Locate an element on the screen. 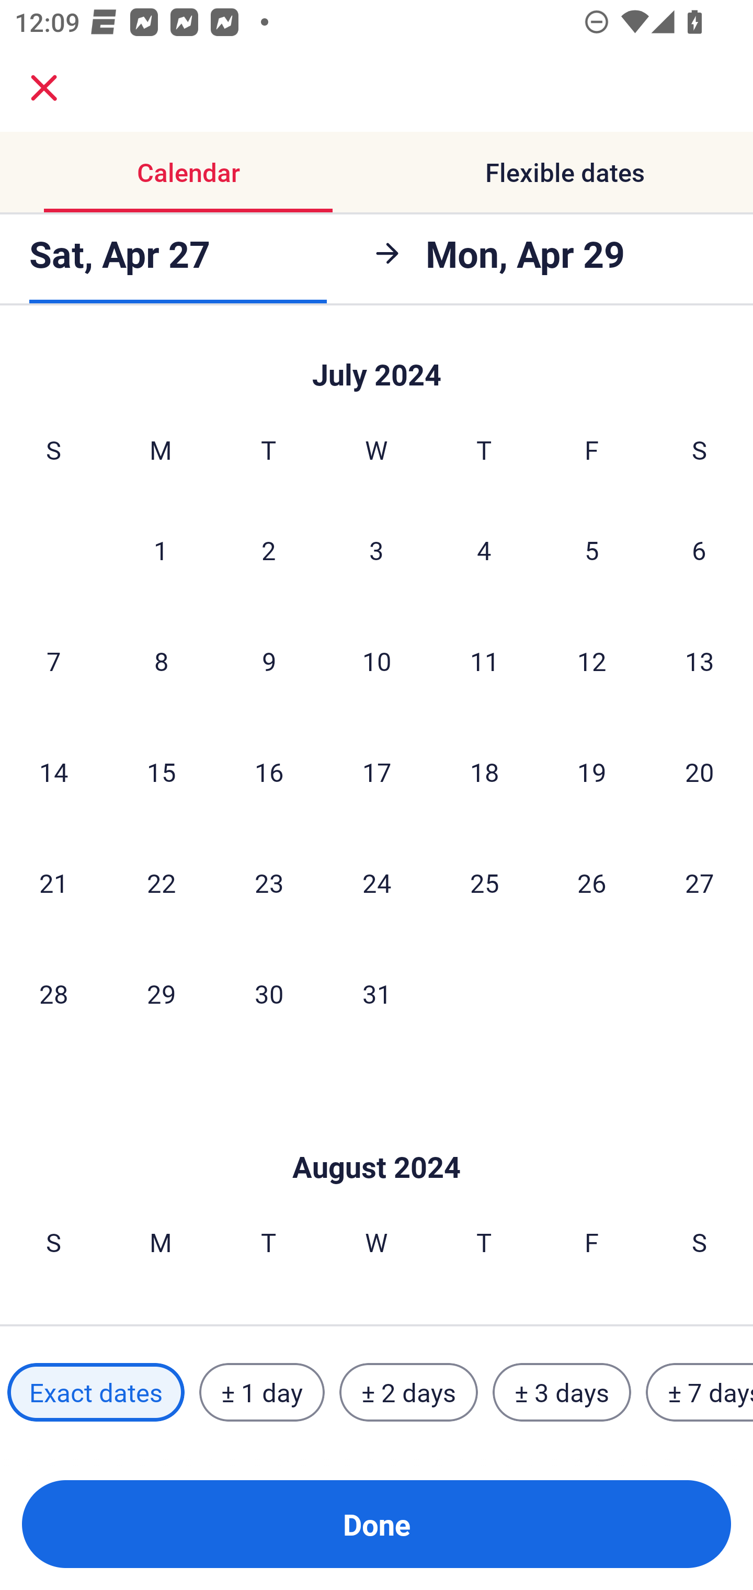 The image size is (753, 1590). 9 Tuesday, July 9, 2024 is located at coordinates (269, 660).